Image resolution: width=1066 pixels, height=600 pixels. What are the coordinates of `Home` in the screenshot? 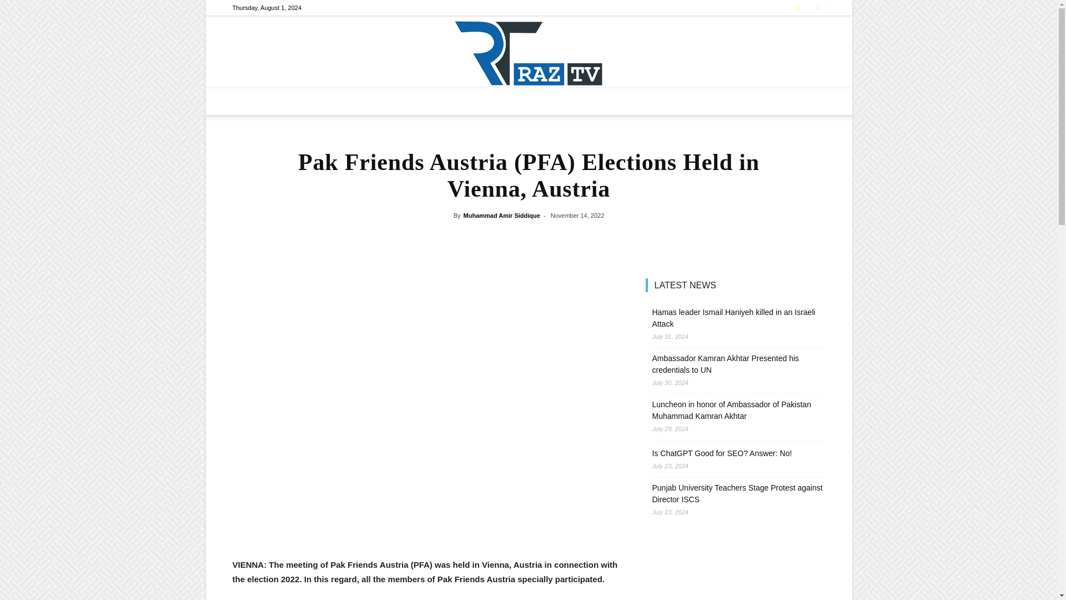 It's located at (299, 101).